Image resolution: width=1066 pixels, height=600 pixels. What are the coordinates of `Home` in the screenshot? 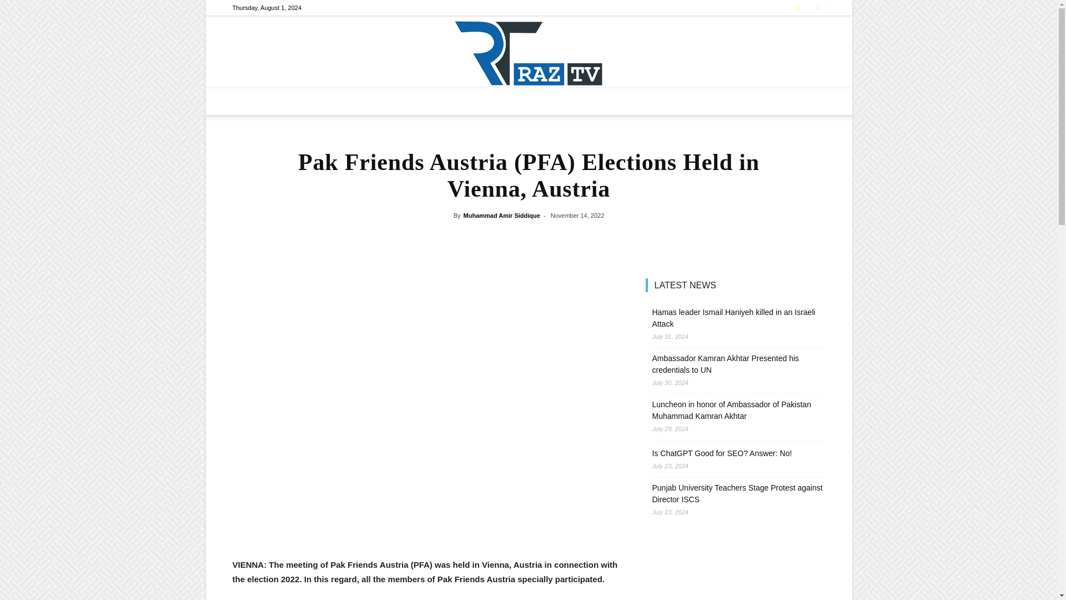 It's located at (299, 101).